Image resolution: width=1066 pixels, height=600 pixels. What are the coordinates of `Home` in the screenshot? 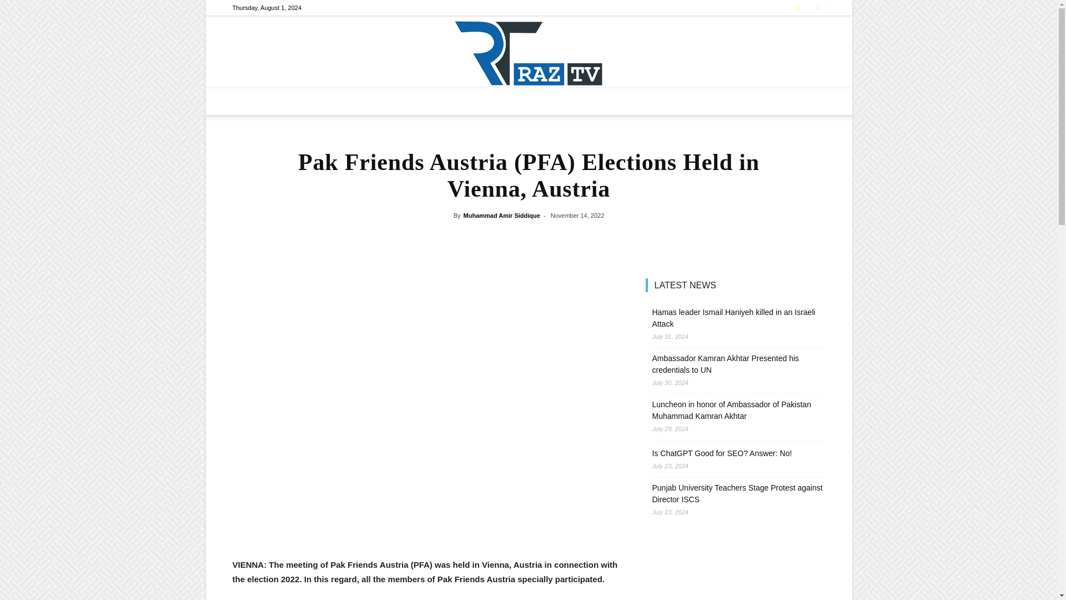 It's located at (299, 101).